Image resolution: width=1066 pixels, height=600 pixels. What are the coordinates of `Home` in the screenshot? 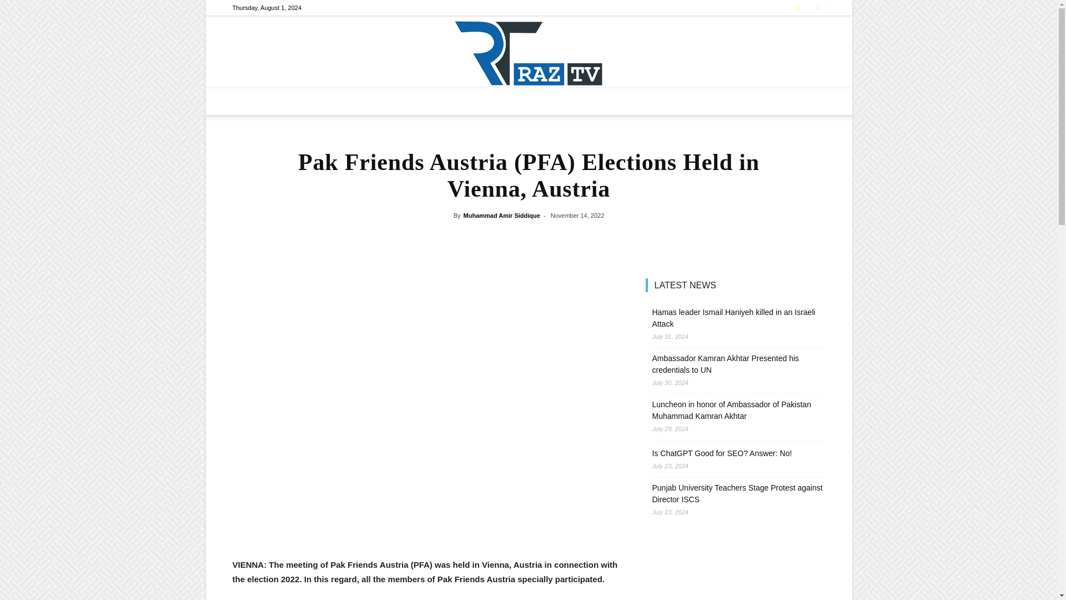 It's located at (299, 101).